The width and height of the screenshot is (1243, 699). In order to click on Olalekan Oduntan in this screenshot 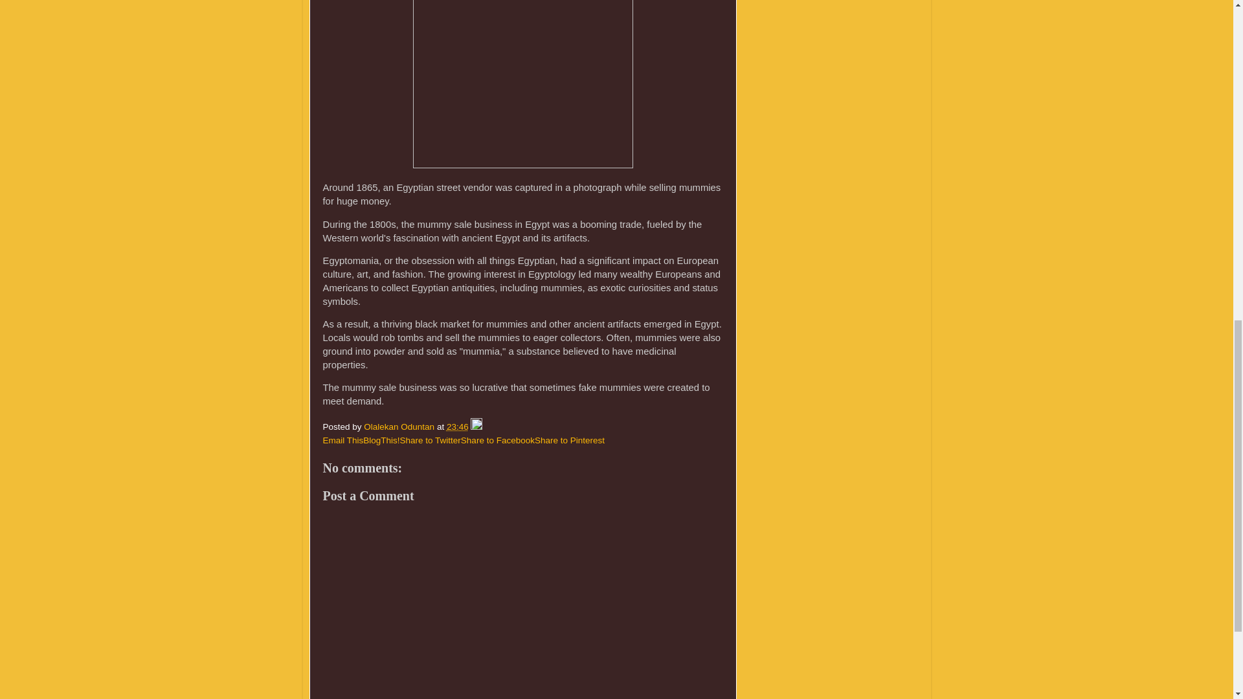, I will do `click(400, 427)`.